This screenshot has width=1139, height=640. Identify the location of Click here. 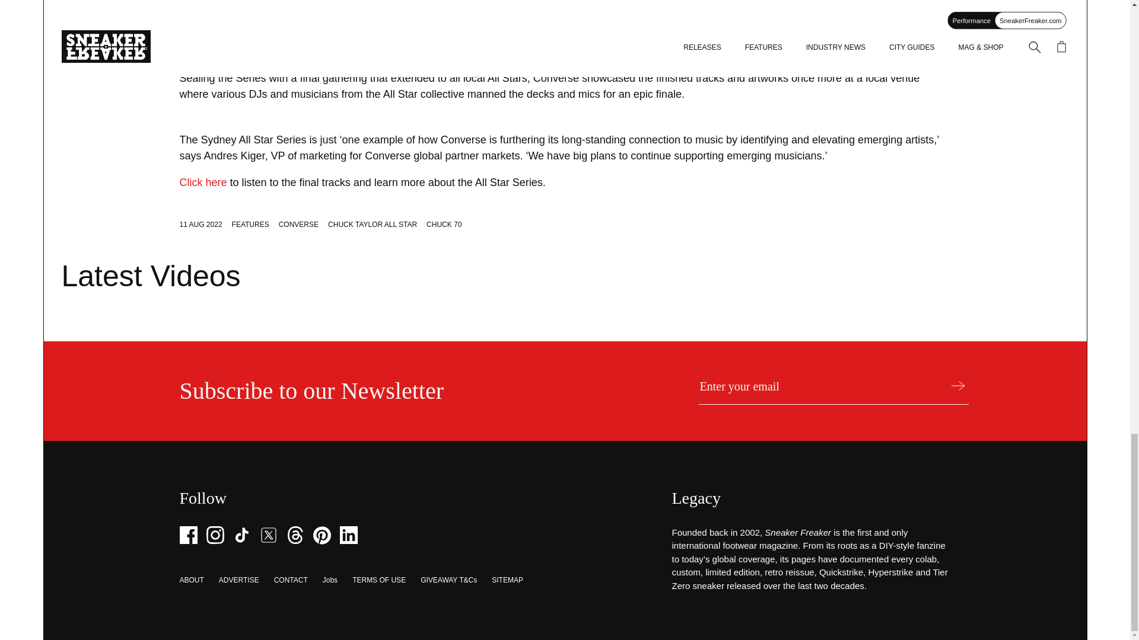
(203, 183).